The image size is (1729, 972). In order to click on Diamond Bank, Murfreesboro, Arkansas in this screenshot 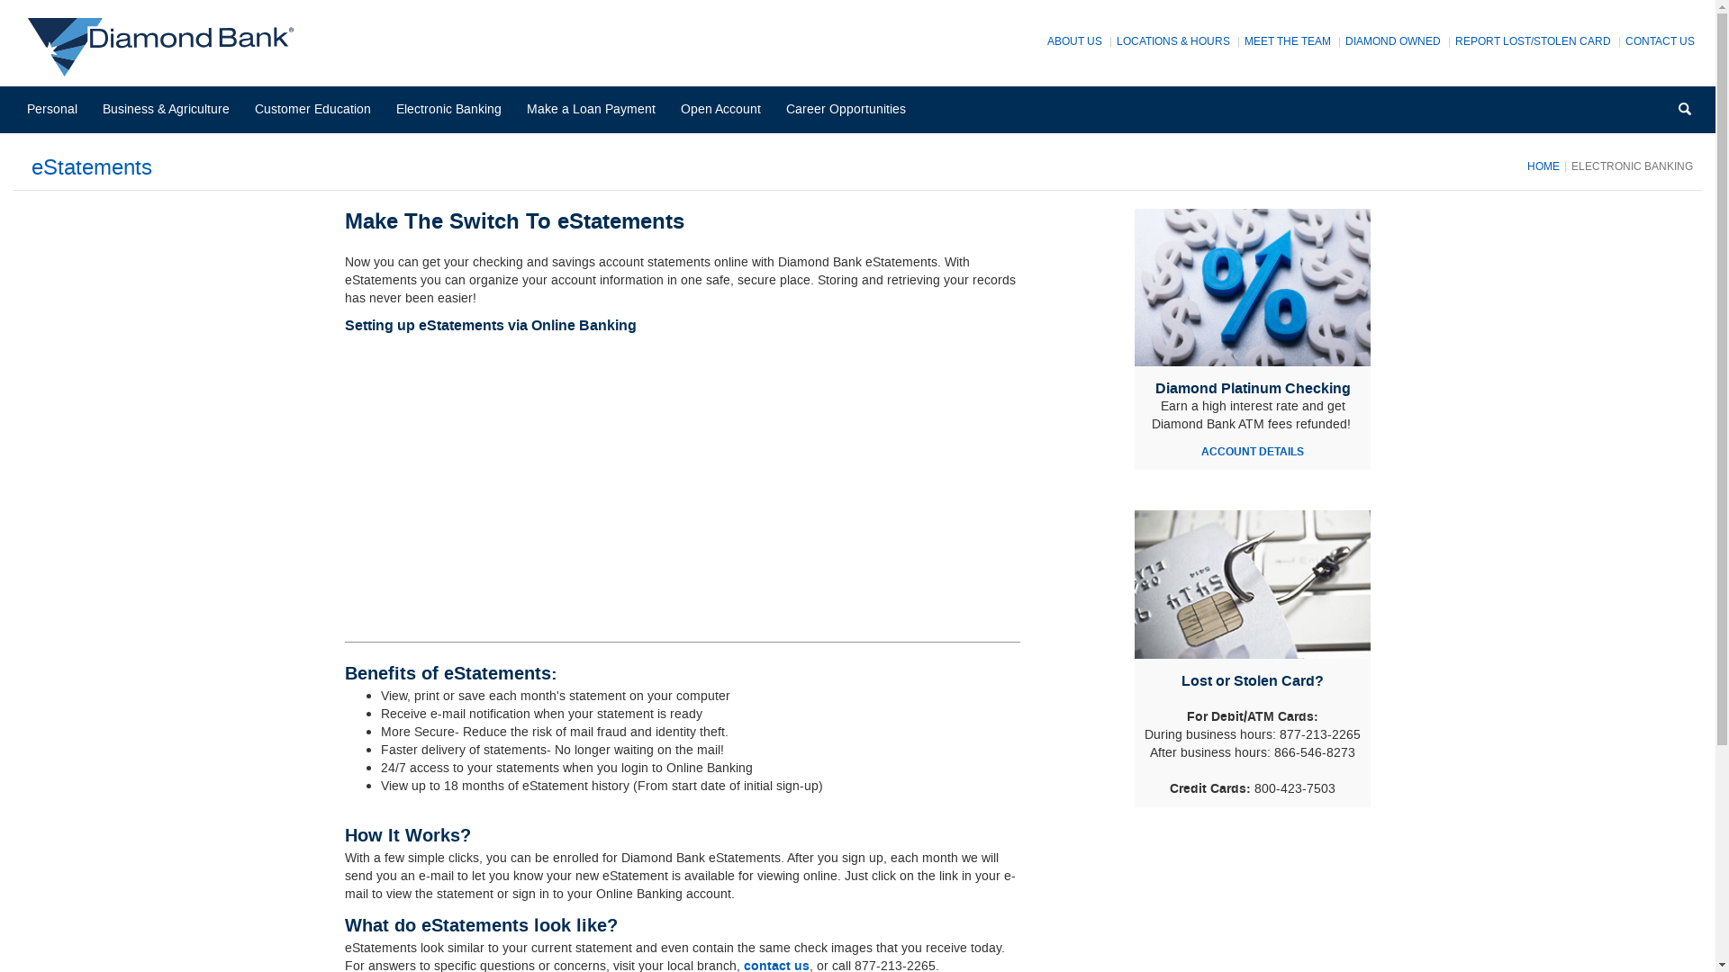, I will do `click(166, 47)`.